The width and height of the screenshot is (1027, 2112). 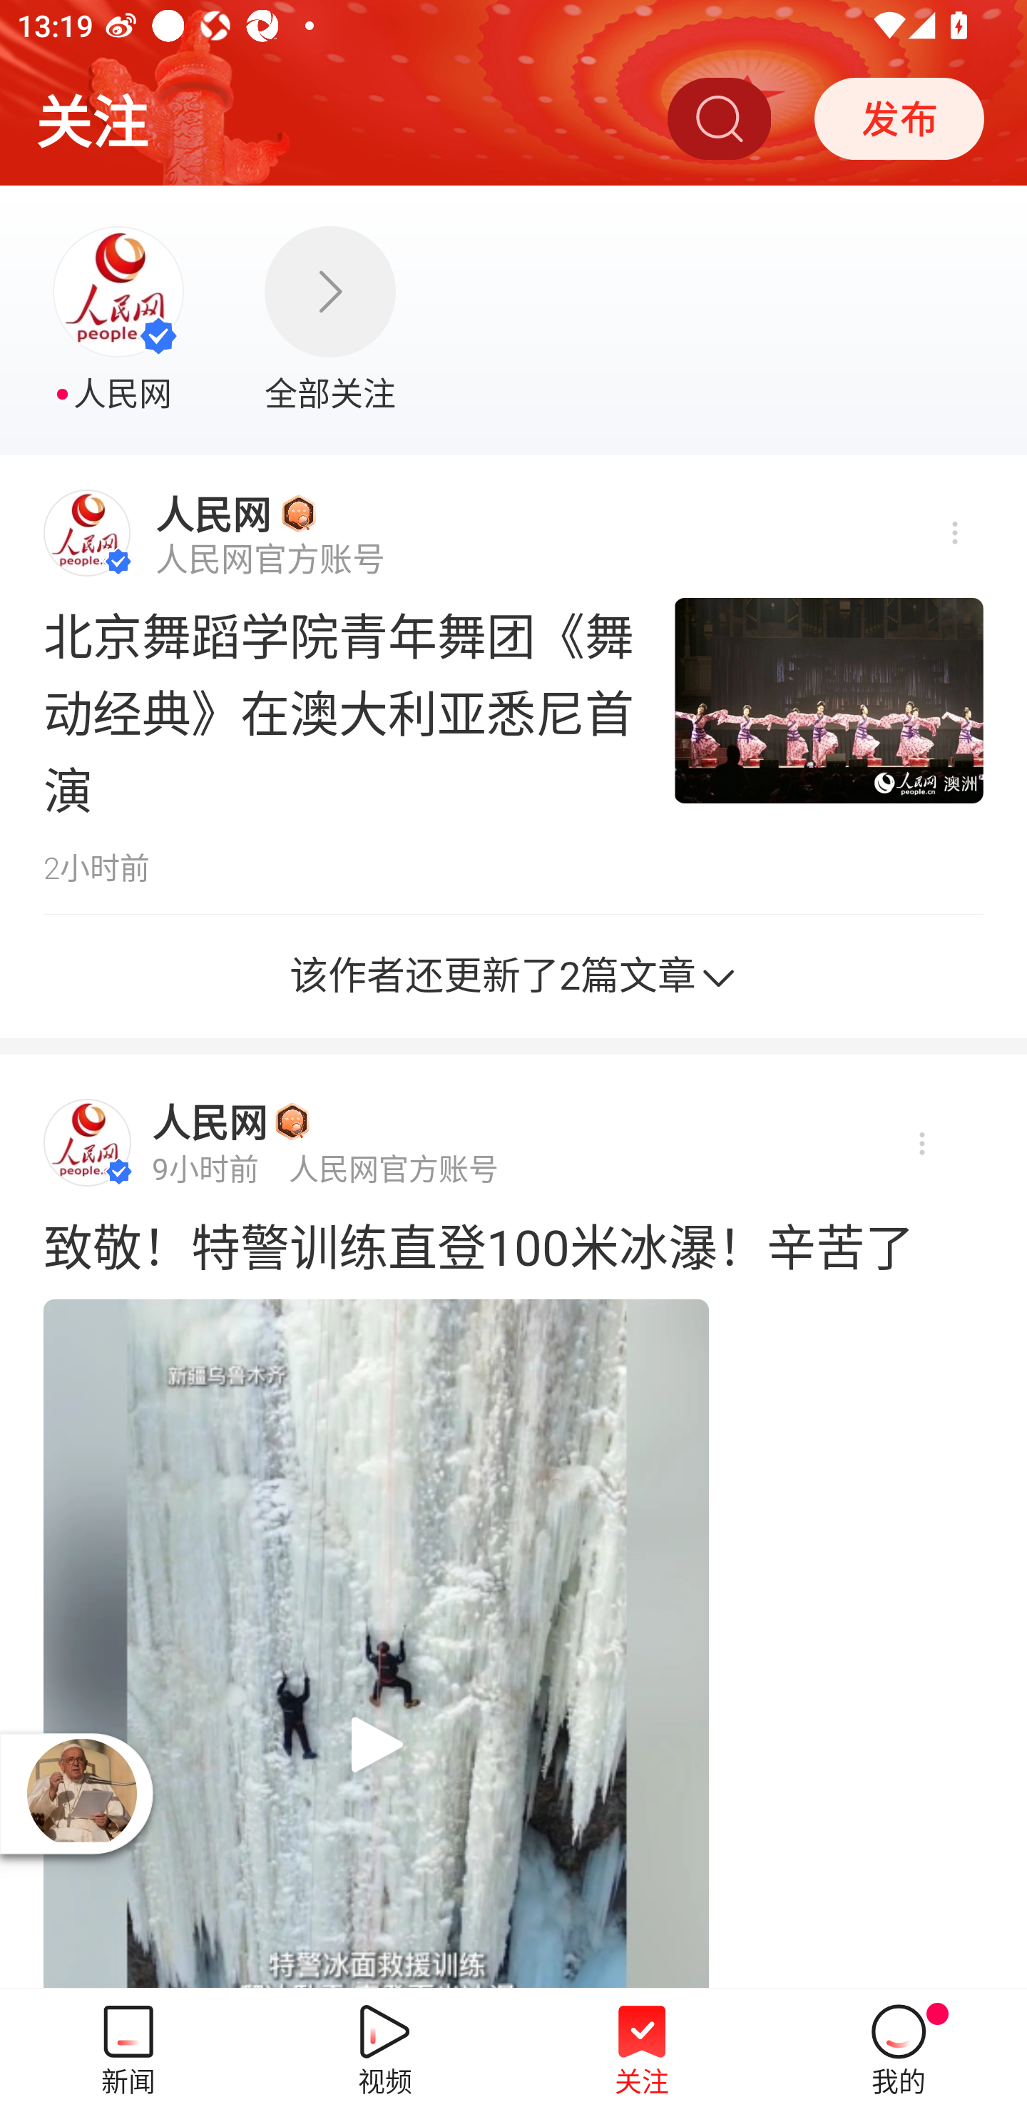 I want to click on 全部关注，可点击, so click(x=329, y=321).